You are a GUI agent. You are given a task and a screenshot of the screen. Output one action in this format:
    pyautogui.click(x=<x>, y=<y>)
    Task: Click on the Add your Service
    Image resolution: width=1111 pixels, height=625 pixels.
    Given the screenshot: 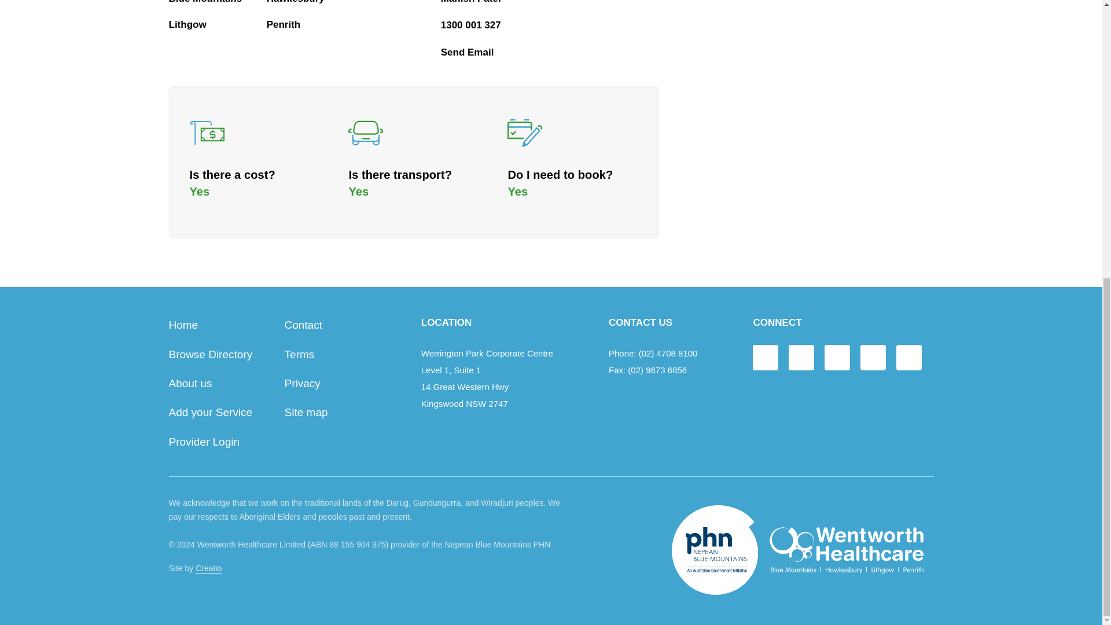 What is the action you would take?
    pyautogui.click(x=211, y=412)
    